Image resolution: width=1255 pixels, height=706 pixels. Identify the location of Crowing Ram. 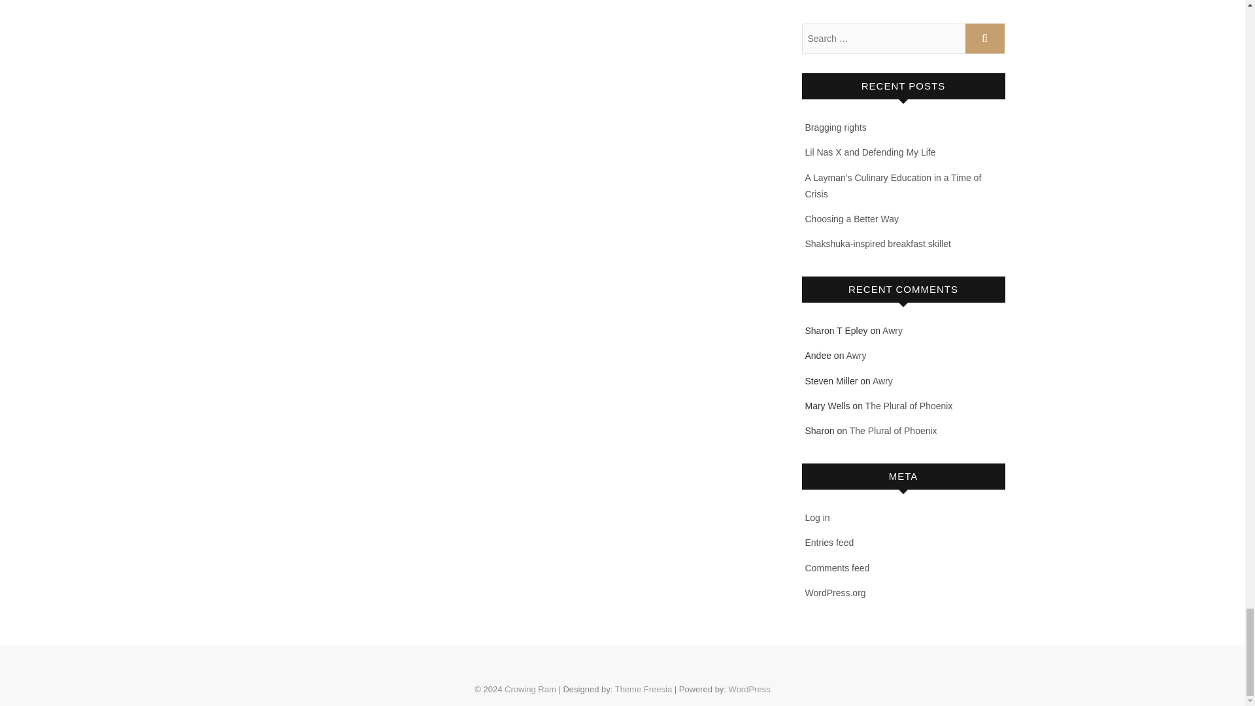
(529, 689).